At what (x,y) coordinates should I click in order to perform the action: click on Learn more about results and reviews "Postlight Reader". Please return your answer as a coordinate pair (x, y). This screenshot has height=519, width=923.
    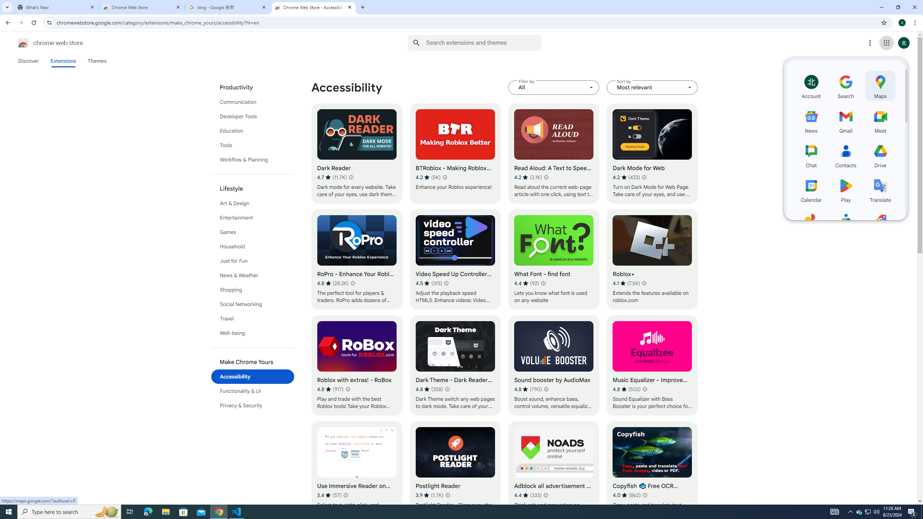
    Looking at the image, I should click on (447, 495).